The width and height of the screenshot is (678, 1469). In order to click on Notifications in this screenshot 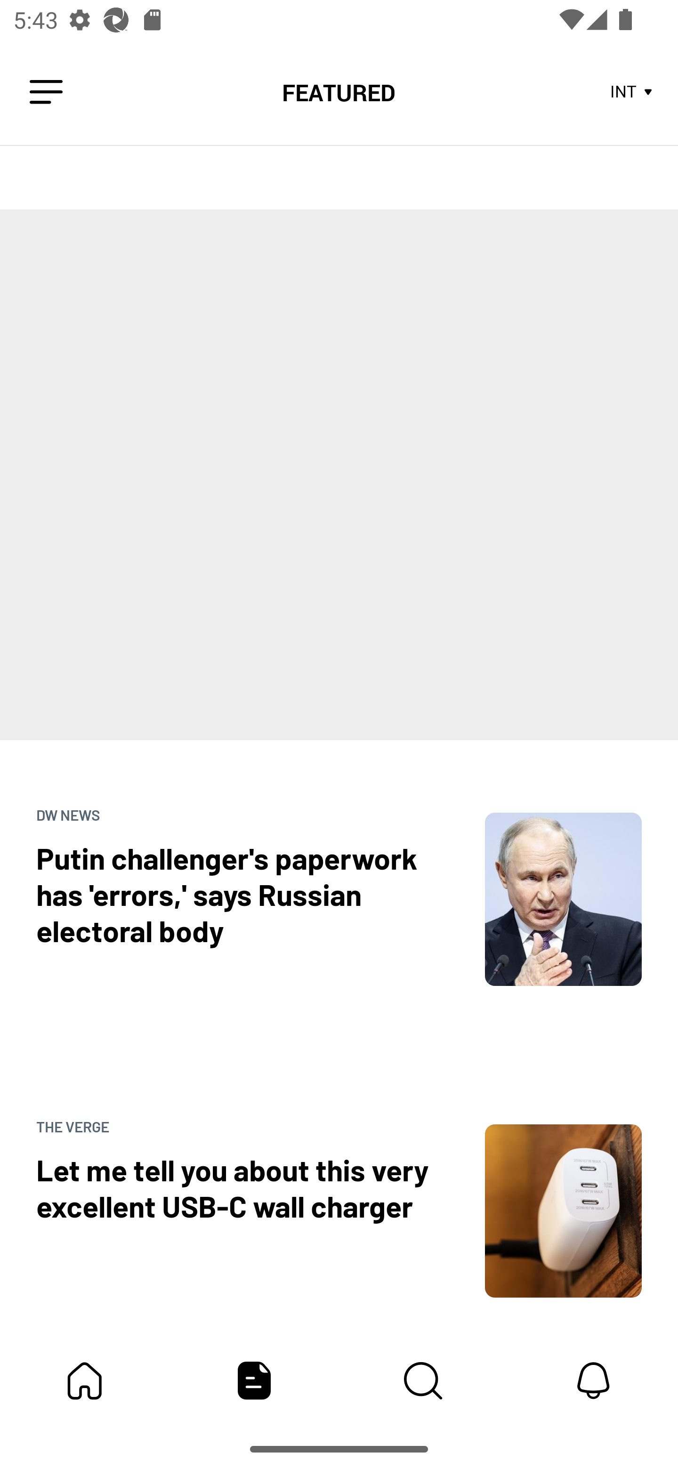, I will do `click(593, 1380)`.